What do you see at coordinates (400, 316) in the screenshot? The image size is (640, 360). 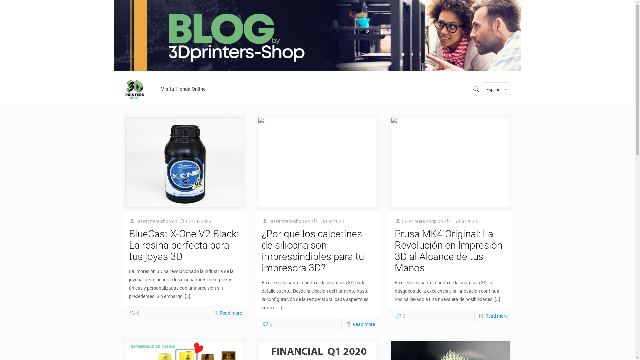 I see `0` at bounding box center [400, 316].